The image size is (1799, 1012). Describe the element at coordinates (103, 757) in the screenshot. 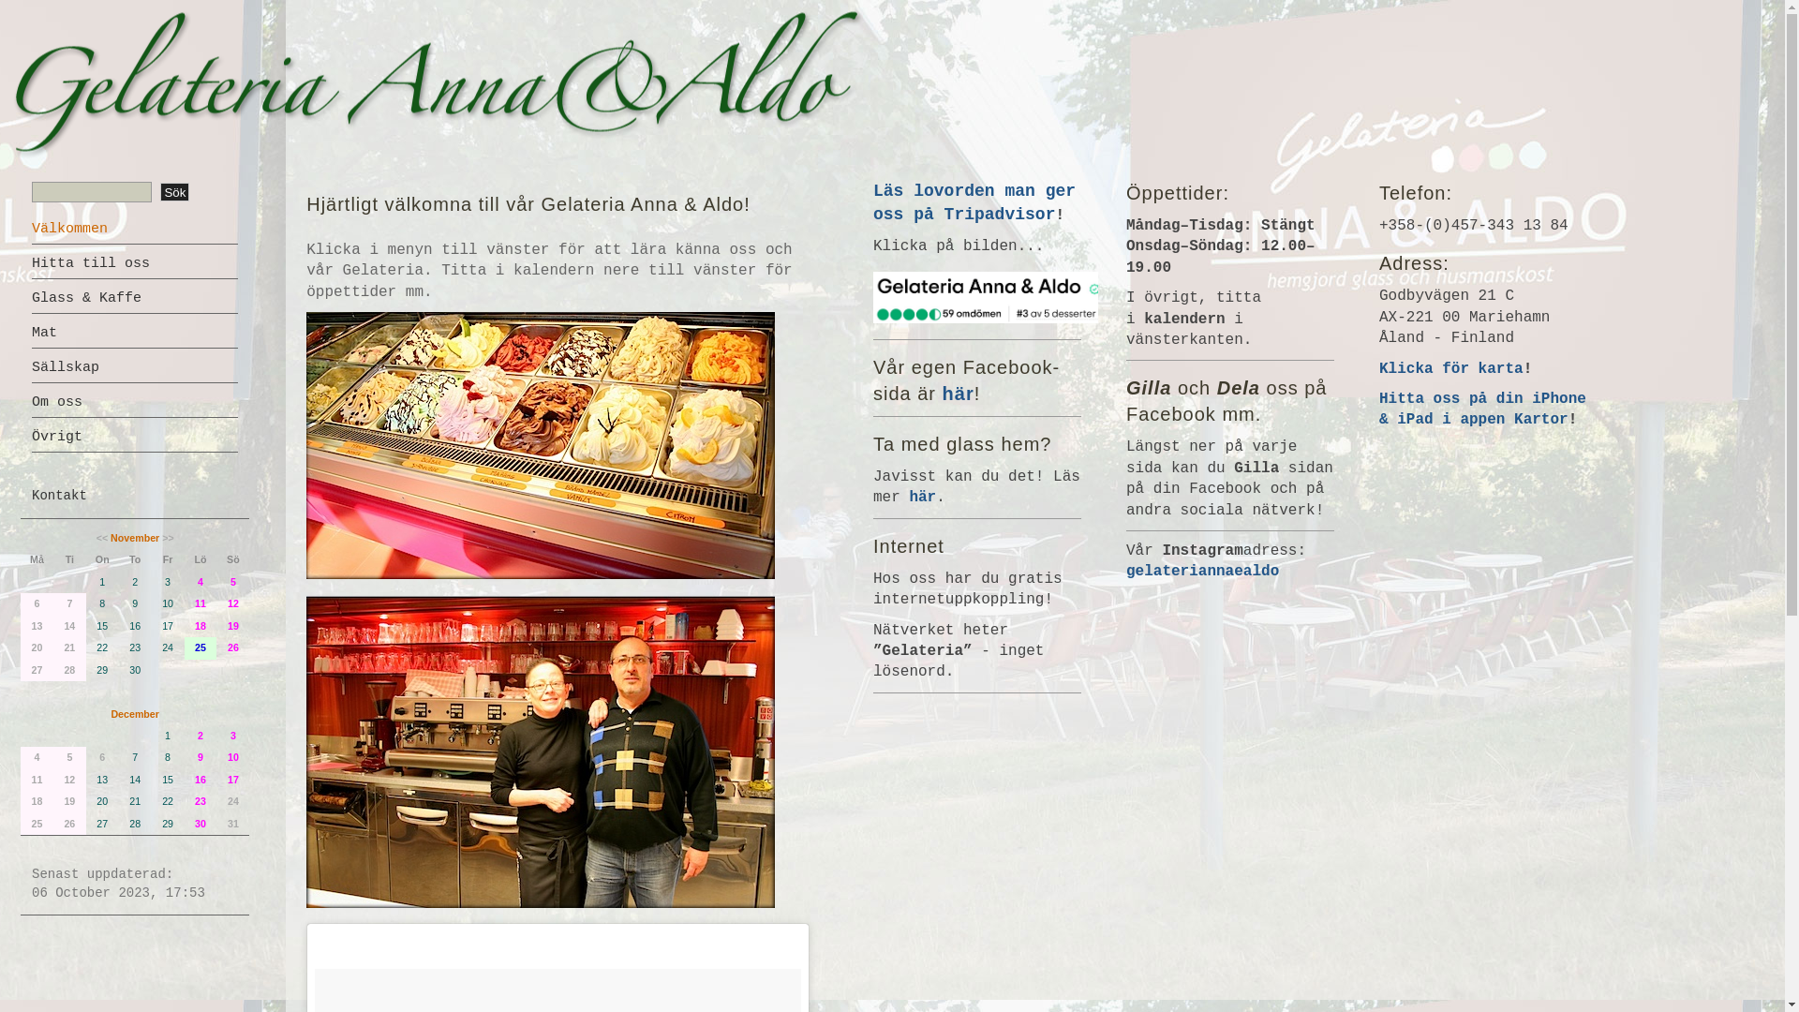

I see `6` at that location.